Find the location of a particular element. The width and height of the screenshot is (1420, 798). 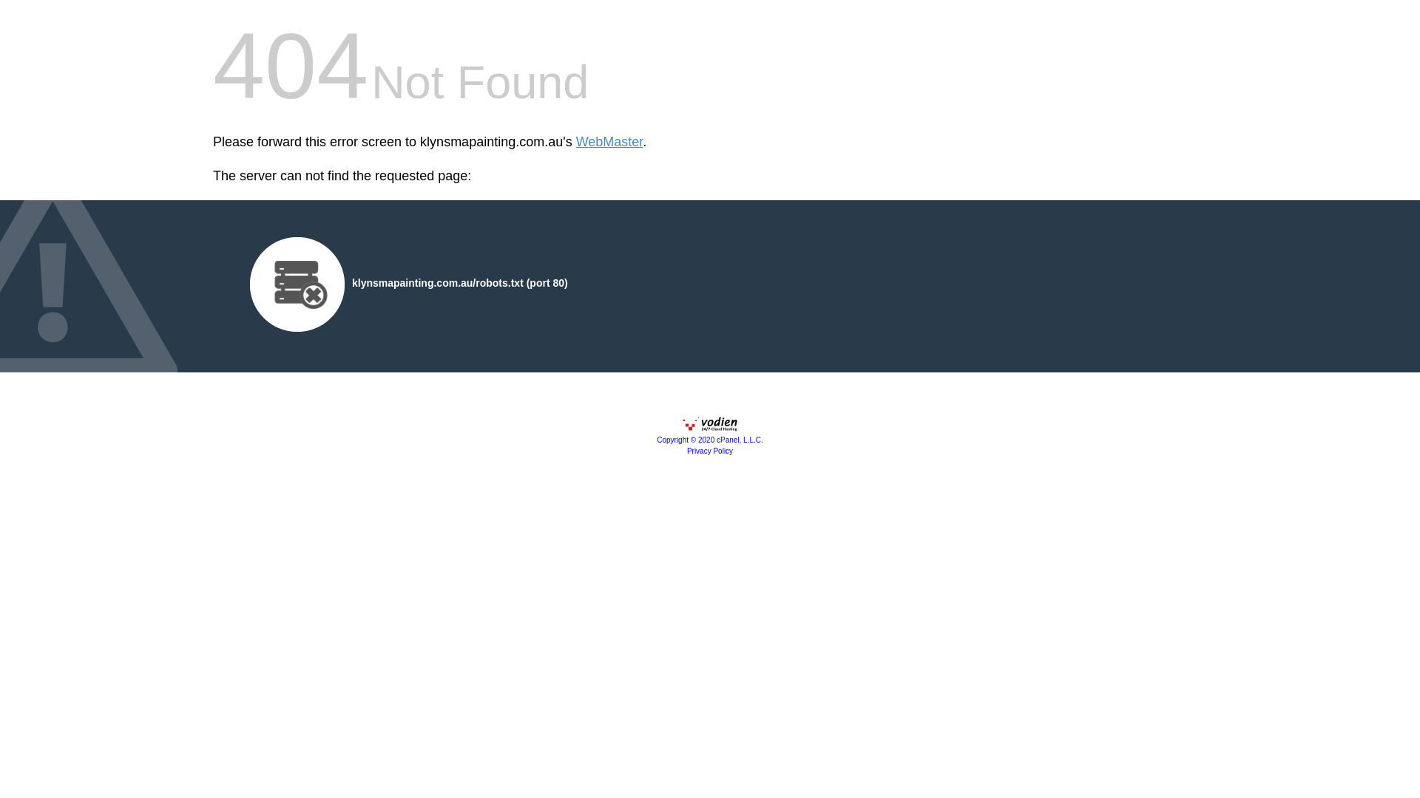

Privacy Policy is located at coordinates (710, 451).